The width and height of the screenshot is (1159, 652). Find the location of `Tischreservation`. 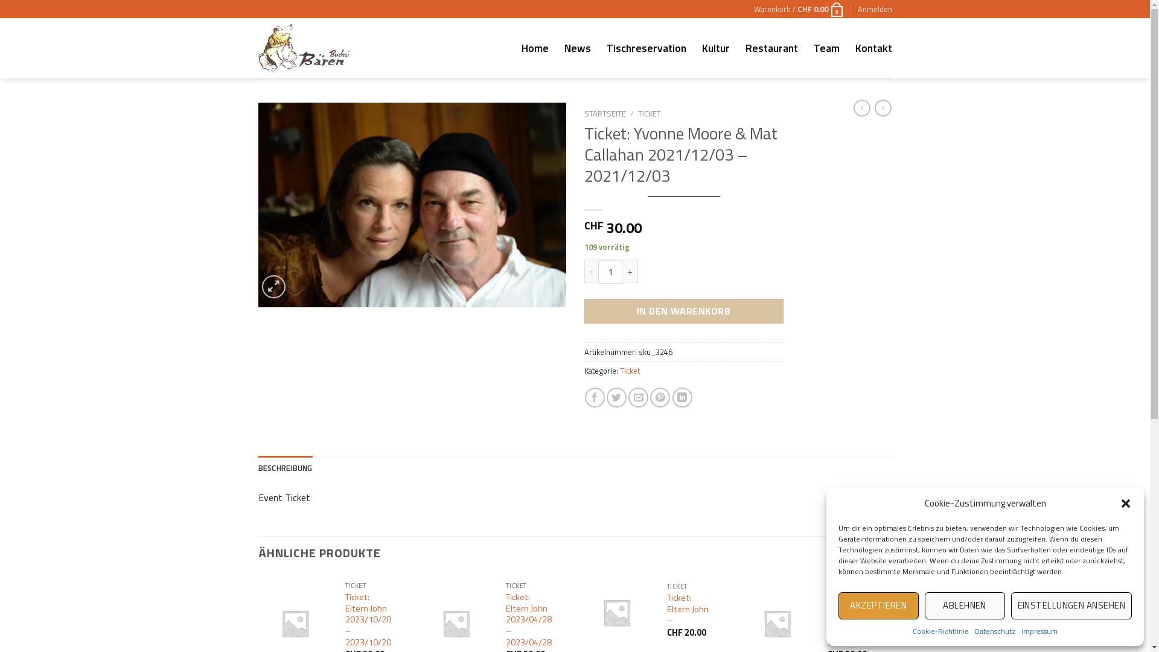

Tischreservation is located at coordinates (646, 48).